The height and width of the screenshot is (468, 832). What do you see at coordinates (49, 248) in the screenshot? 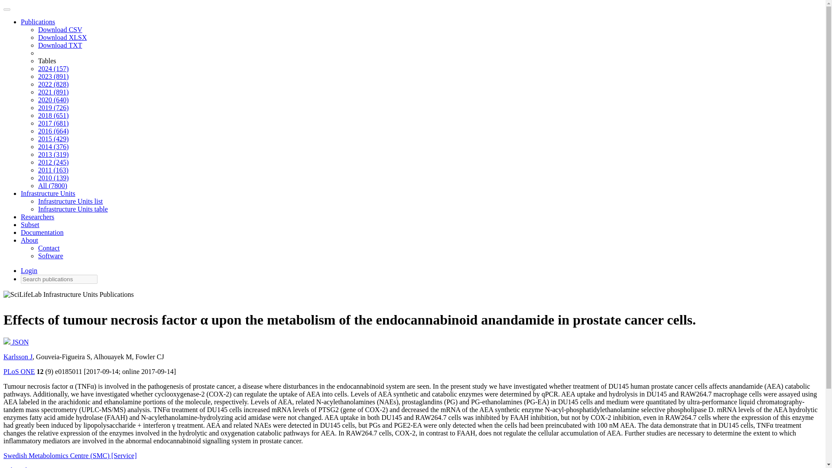
I see `Contact` at bounding box center [49, 248].